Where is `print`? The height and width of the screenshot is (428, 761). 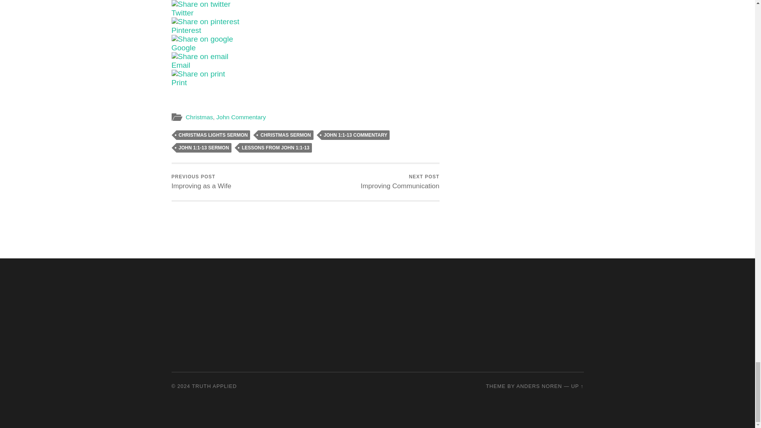 print is located at coordinates (198, 74).